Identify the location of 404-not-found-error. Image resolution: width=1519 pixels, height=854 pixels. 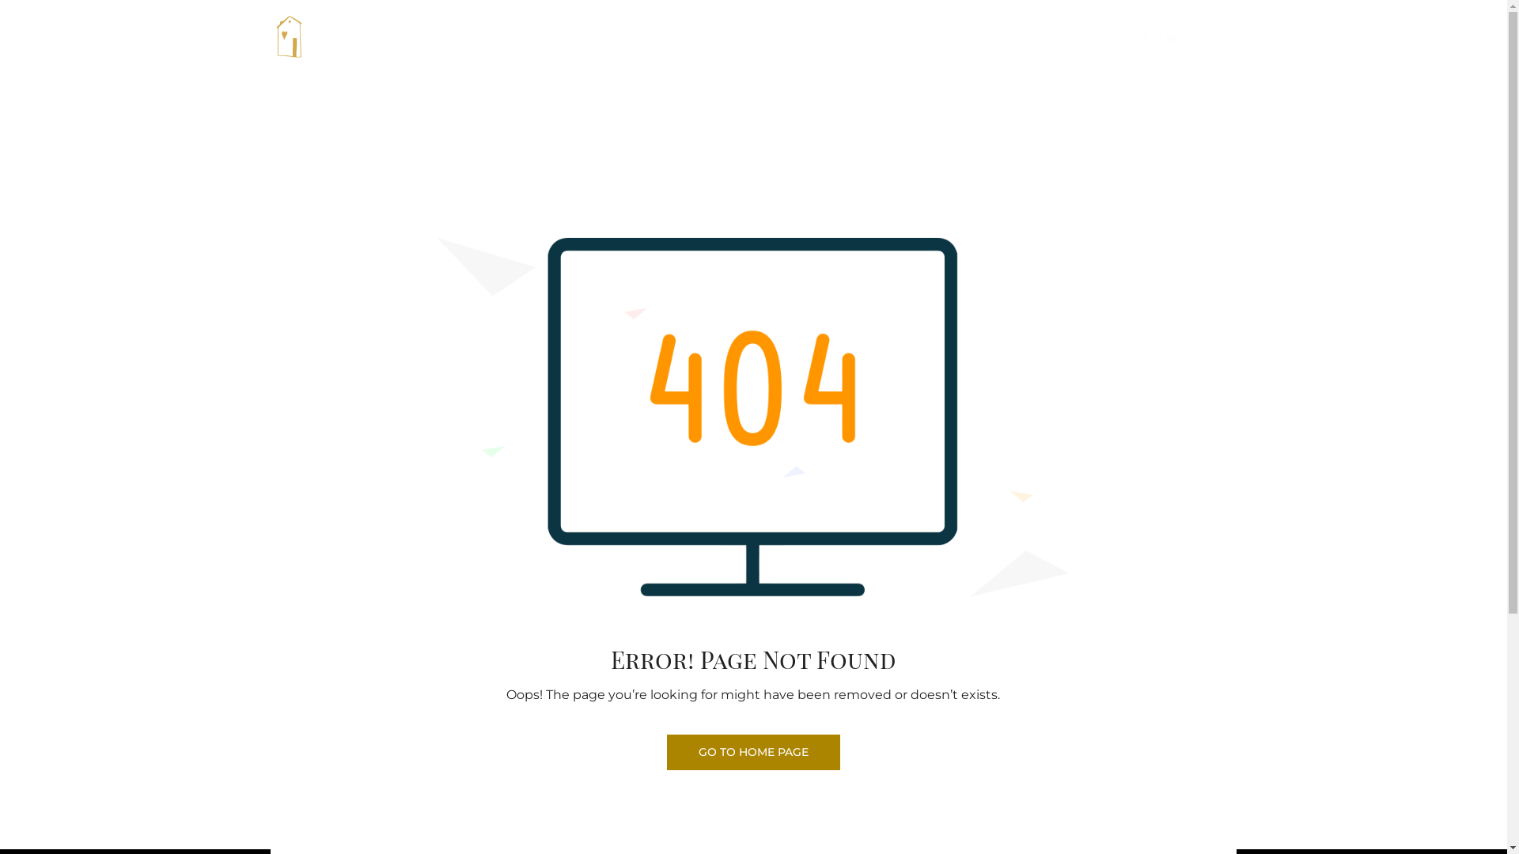
(753, 418).